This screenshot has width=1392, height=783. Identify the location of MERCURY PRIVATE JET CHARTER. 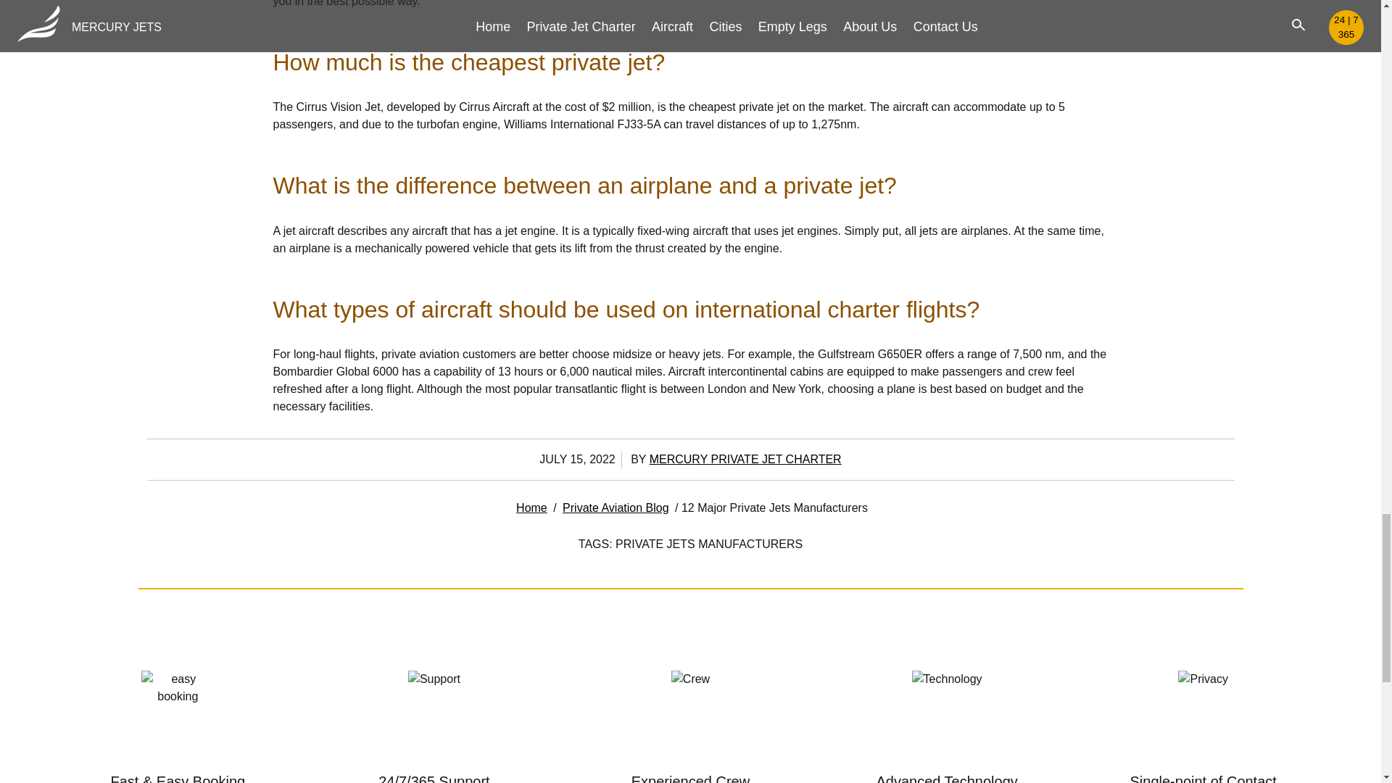
(745, 459).